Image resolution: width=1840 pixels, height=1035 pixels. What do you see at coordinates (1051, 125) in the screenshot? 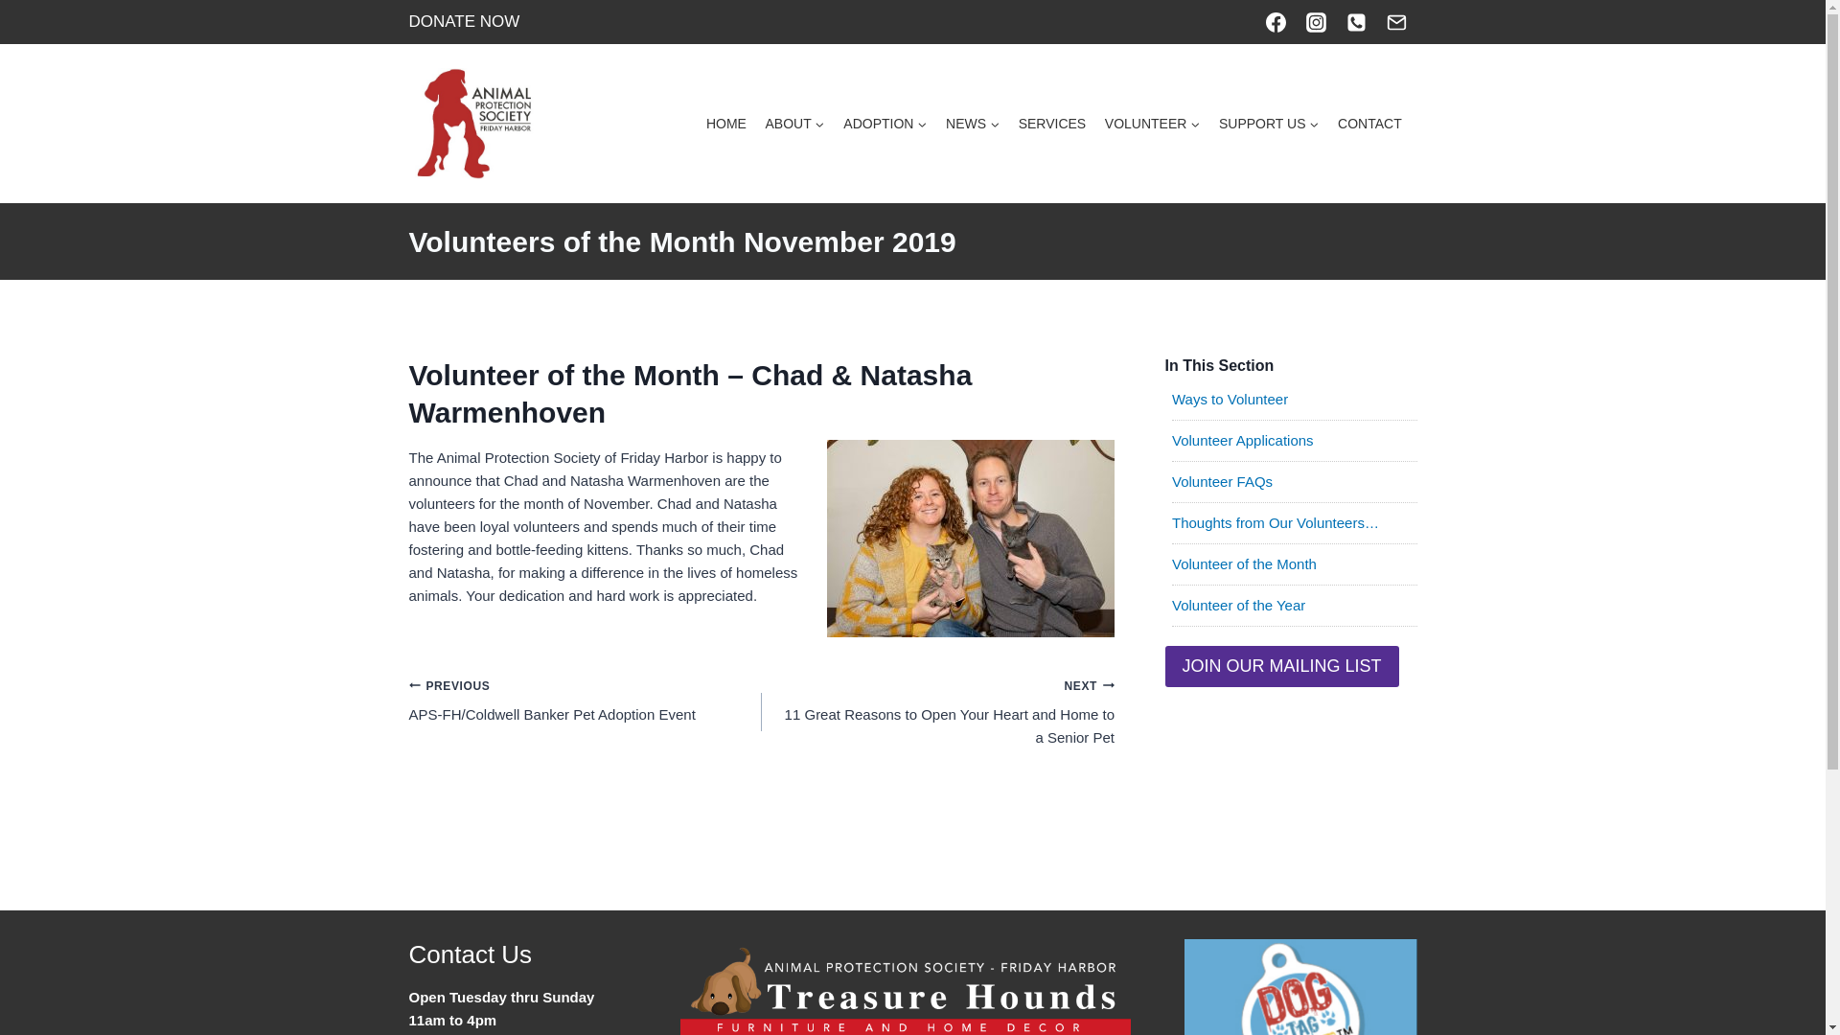
I see `SERVICES` at bounding box center [1051, 125].